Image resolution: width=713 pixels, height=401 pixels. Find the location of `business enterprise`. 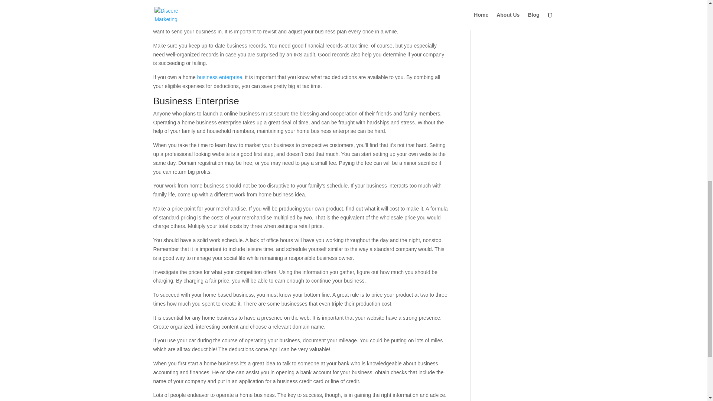

business enterprise is located at coordinates (220, 77).